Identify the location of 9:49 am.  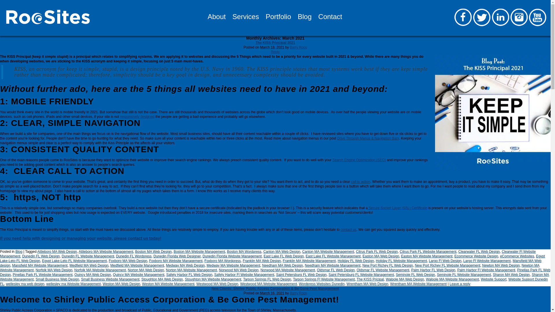
(272, 47).